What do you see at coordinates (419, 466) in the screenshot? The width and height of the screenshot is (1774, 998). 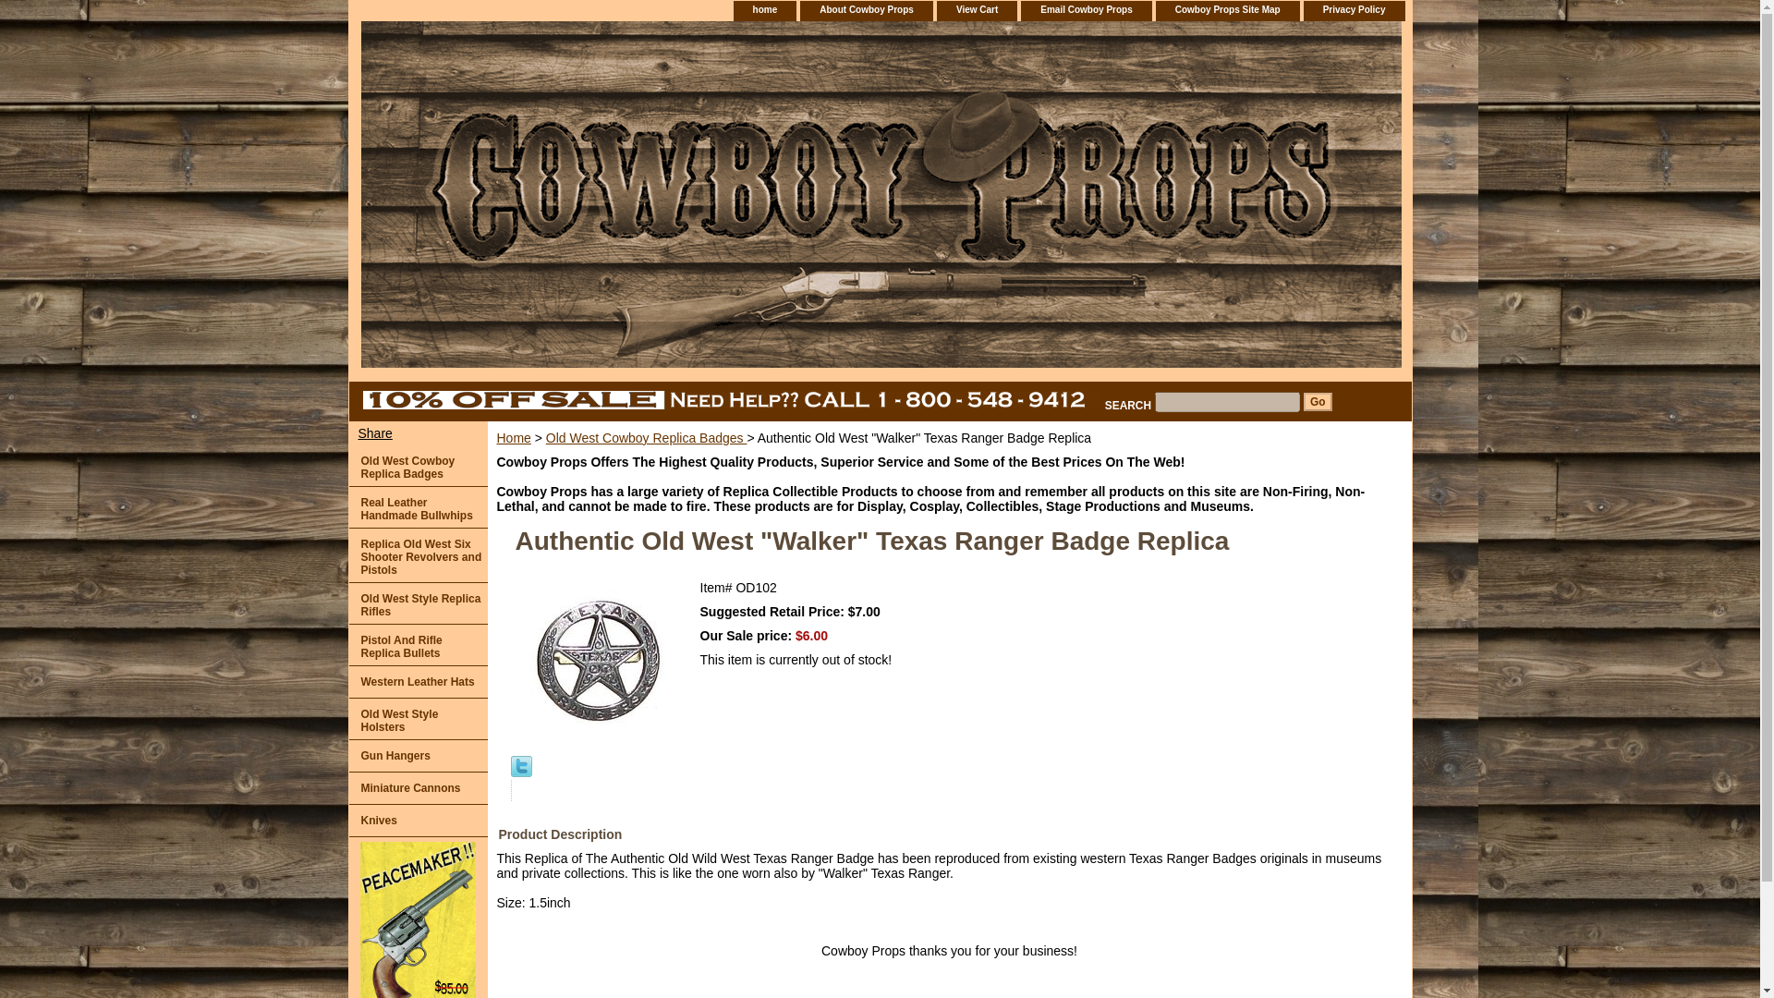 I see `Old West Cowboy Replica Badges` at bounding box center [419, 466].